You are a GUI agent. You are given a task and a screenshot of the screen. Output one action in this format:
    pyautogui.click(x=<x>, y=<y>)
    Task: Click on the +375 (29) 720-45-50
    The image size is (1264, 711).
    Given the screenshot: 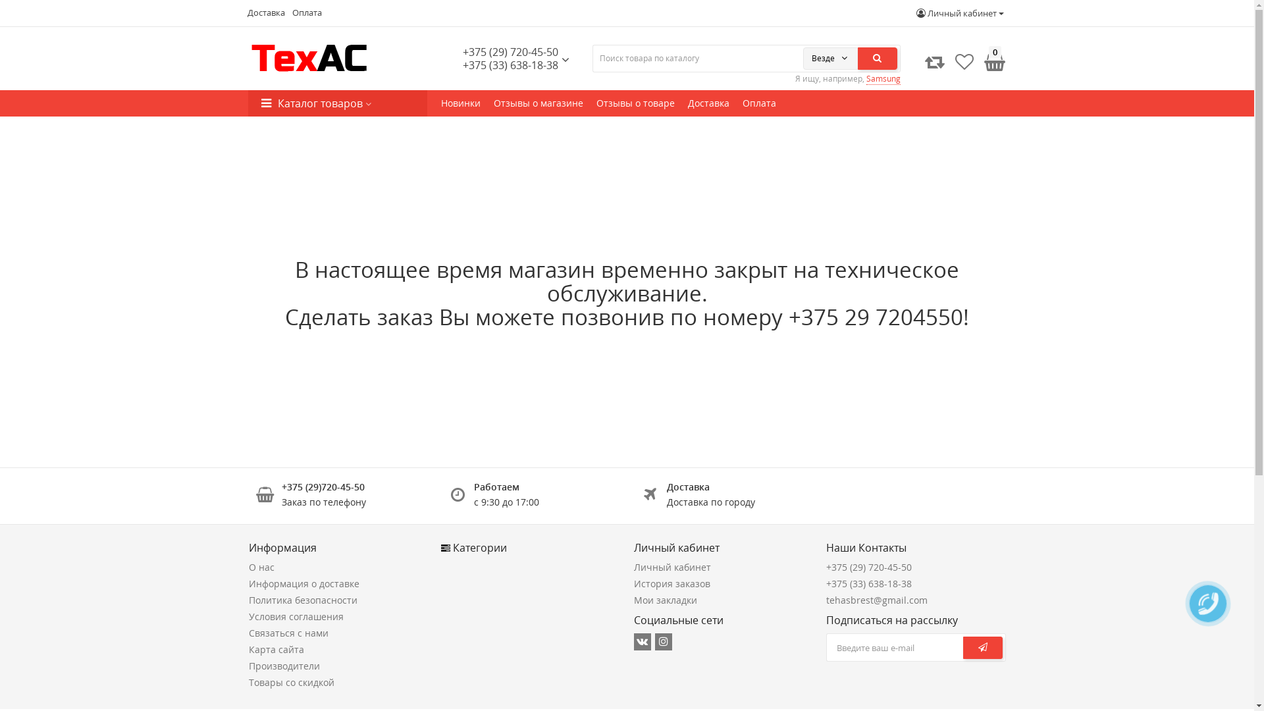 What is the action you would take?
    pyautogui.click(x=511, y=52)
    